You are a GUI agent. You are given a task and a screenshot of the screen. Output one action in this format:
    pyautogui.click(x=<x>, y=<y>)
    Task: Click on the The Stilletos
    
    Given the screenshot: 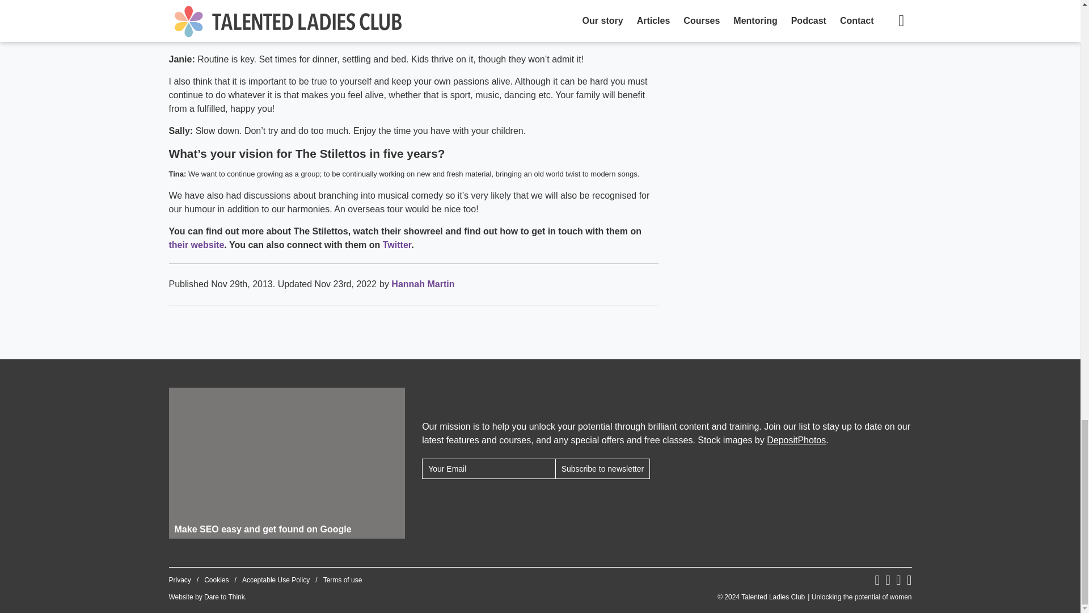 What is the action you would take?
    pyautogui.click(x=196, y=245)
    